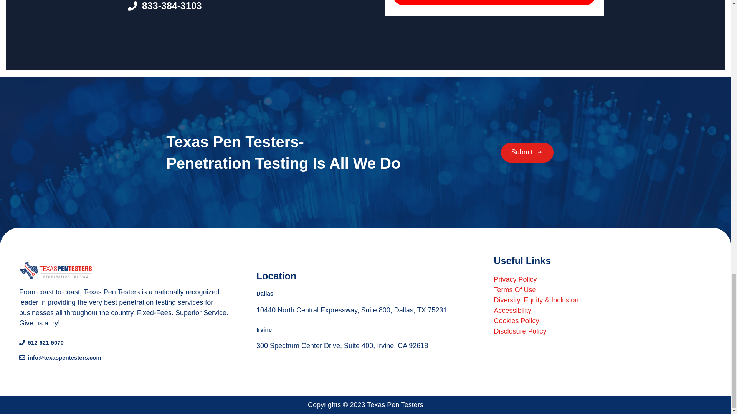 The width and height of the screenshot is (737, 414). What do you see at coordinates (494, 2) in the screenshot?
I see `Submit Request` at bounding box center [494, 2].